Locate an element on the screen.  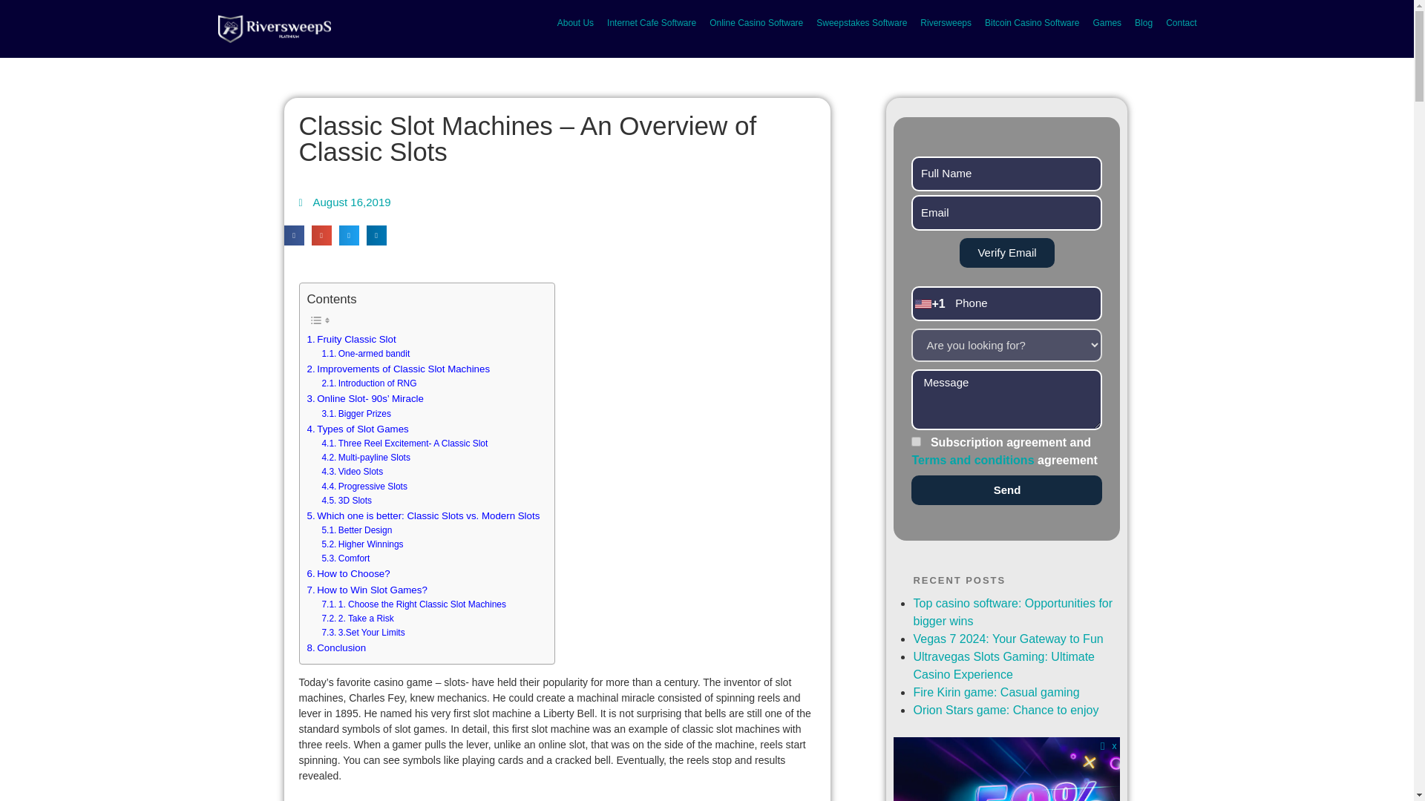
Introduction of RNG is located at coordinates (368, 383).